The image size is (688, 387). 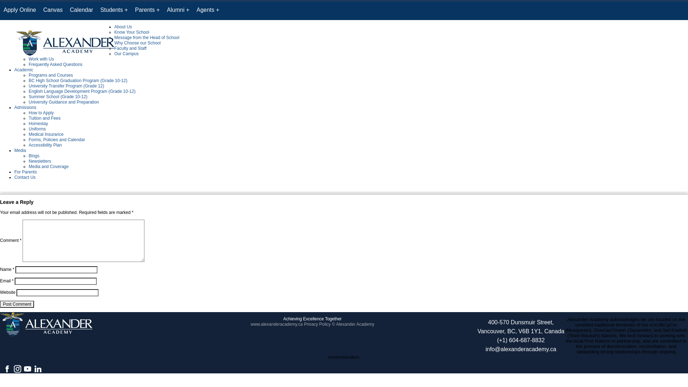 What do you see at coordinates (78, 81) in the screenshot?
I see `BC High School Graduation Program (Grade 10-12)` at bounding box center [78, 81].